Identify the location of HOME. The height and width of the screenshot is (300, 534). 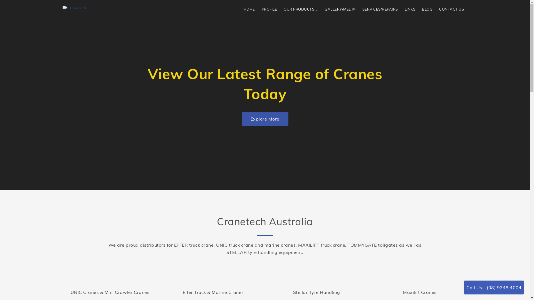
(249, 9).